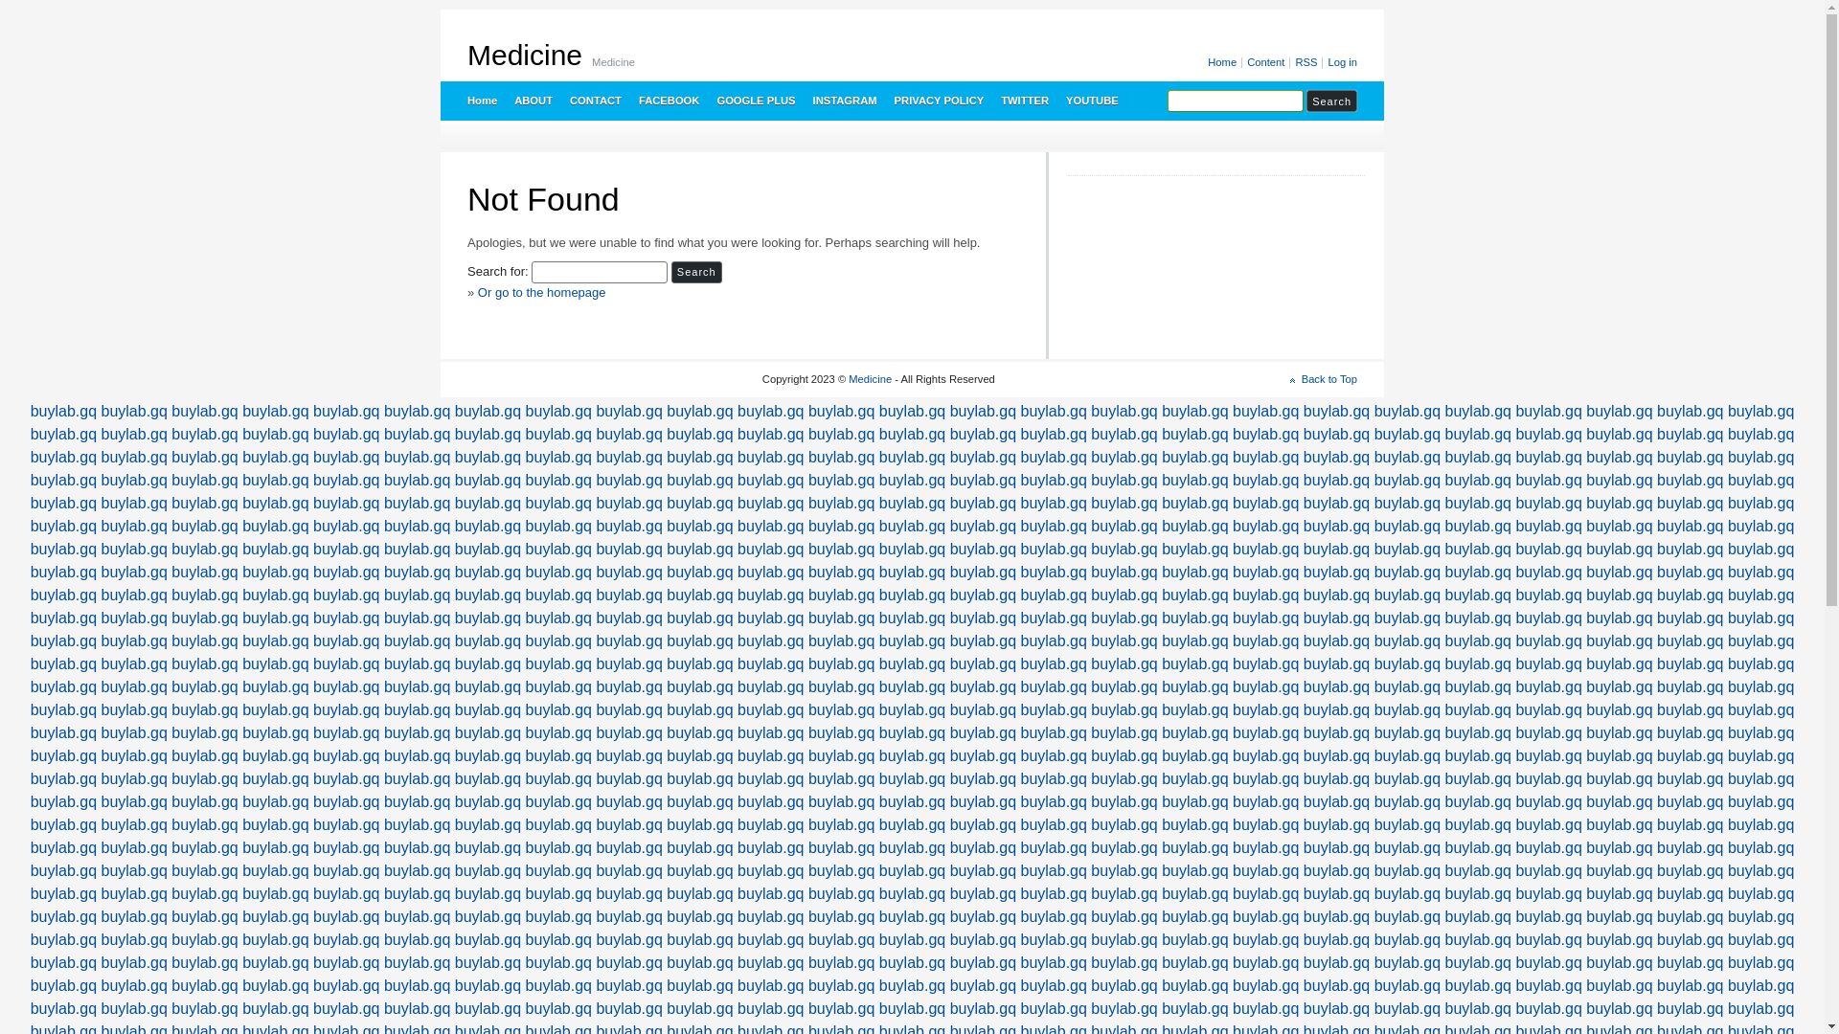  Describe the element at coordinates (841, 504) in the screenshot. I see `buylab.gq` at that location.